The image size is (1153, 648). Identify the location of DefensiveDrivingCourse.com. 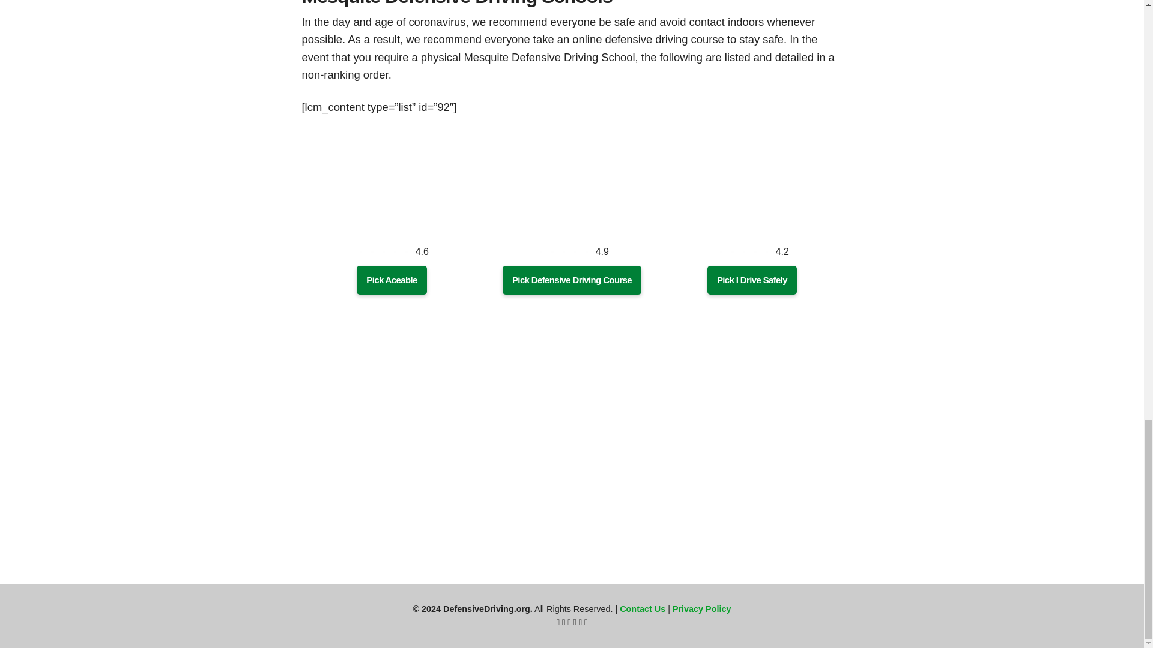
(572, 229).